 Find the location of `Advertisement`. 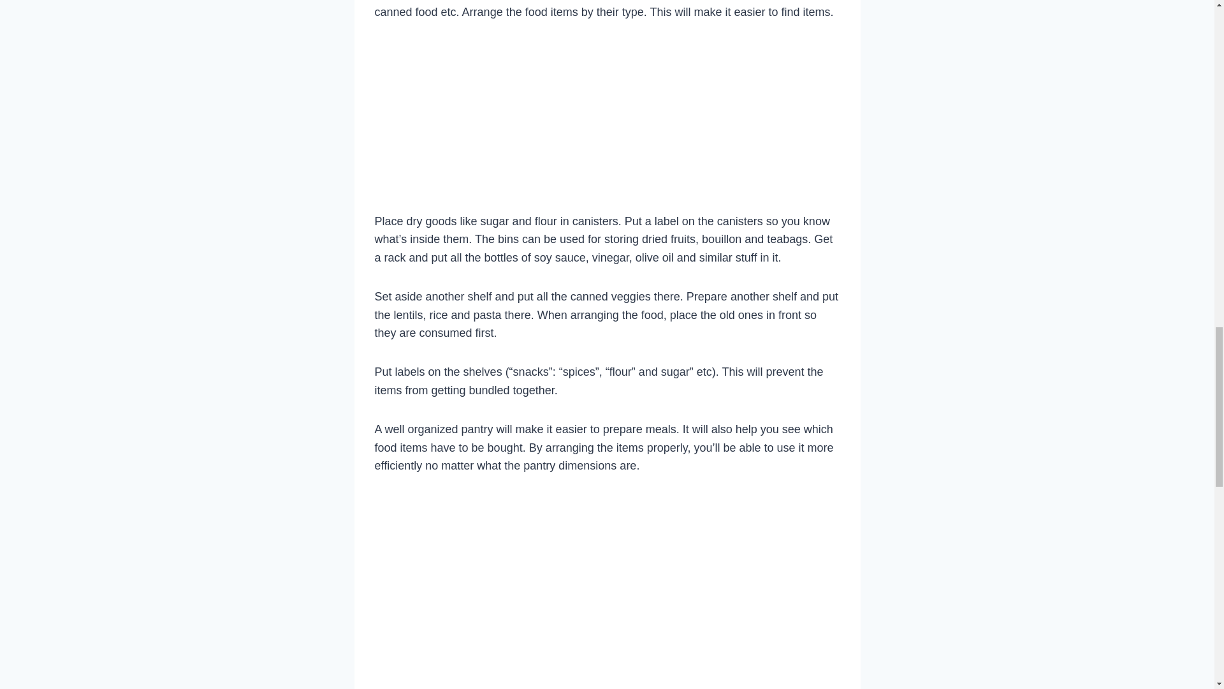

Advertisement is located at coordinates (607, 678).